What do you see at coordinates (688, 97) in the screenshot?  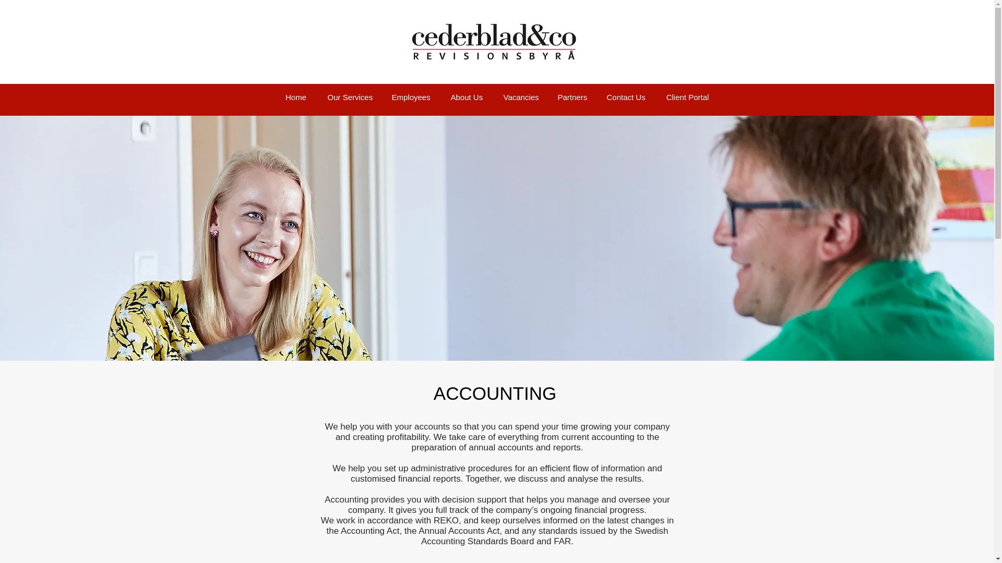 I see `Client Portal` at bounding box center [688, 97].